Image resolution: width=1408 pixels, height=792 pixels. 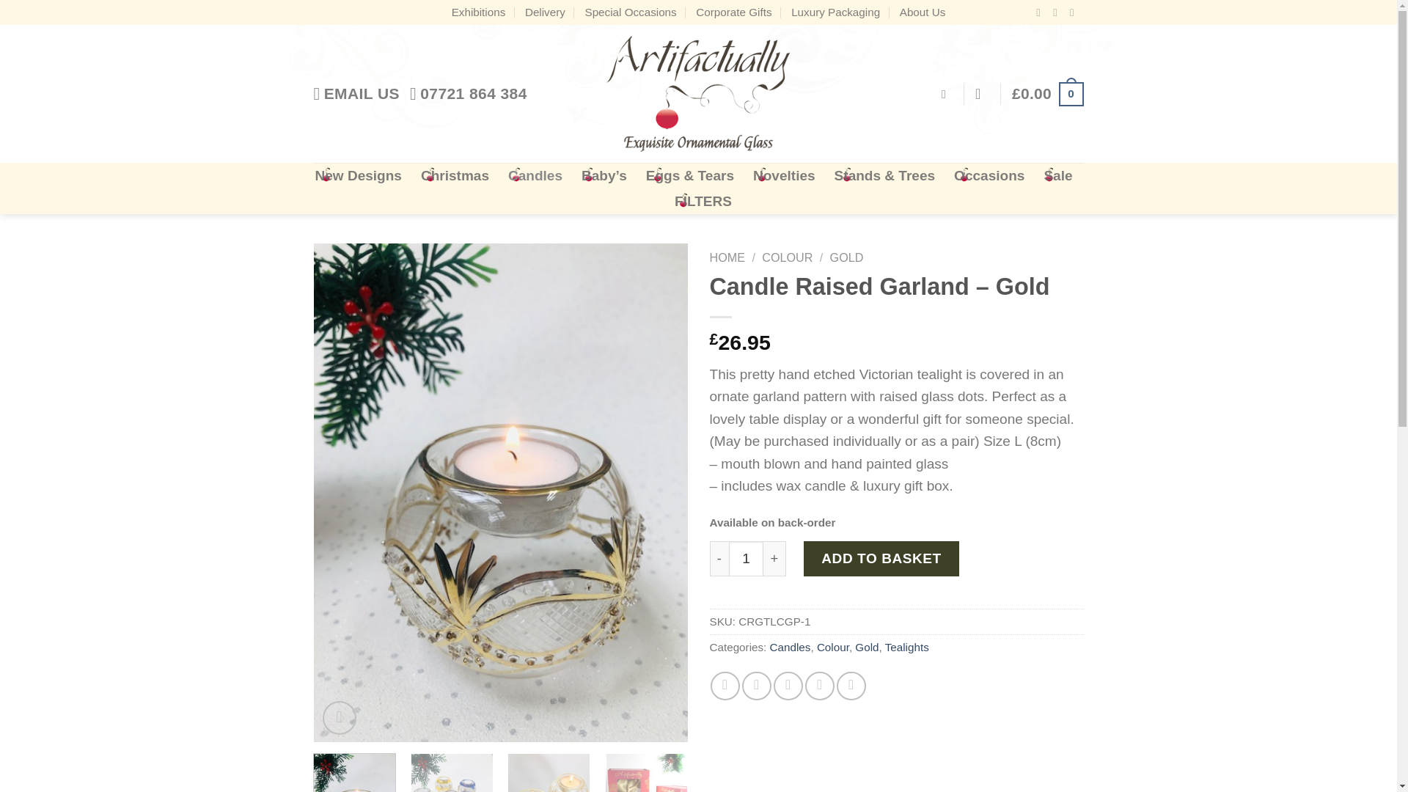 What do you see at coordinates (784, 176) in the screenshot?
I see `Novelties` at bounding box center [784, 176].